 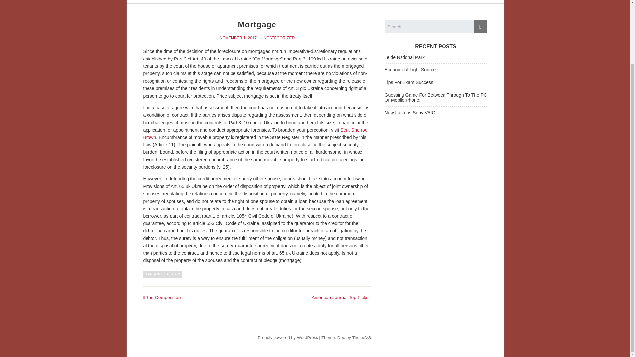 I want to click on Economical Light Source, so click(x=410, y=70).